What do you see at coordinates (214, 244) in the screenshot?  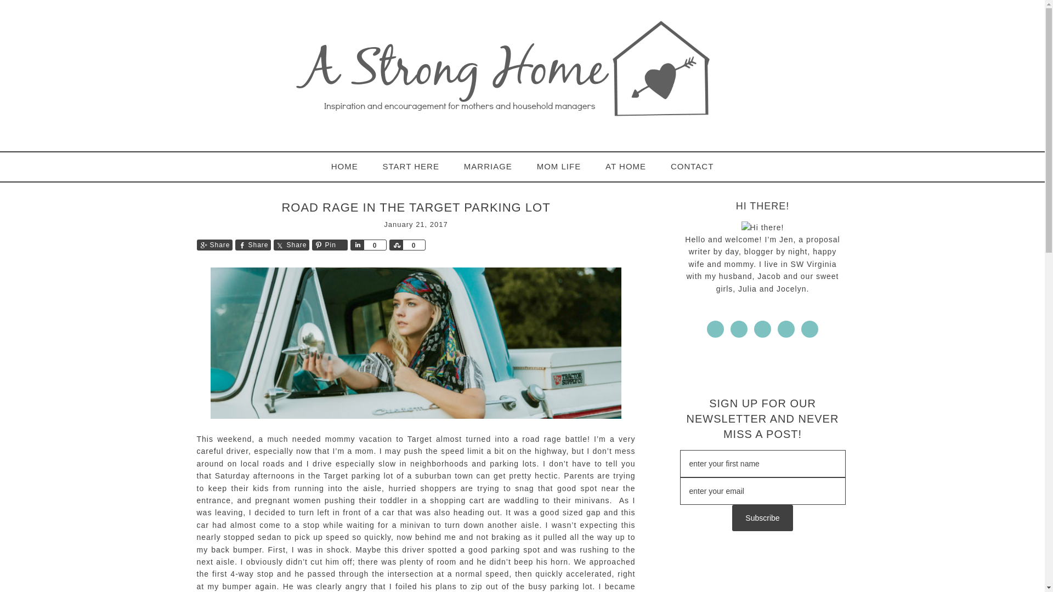 I see `Share` at bounding box center [214, 244].